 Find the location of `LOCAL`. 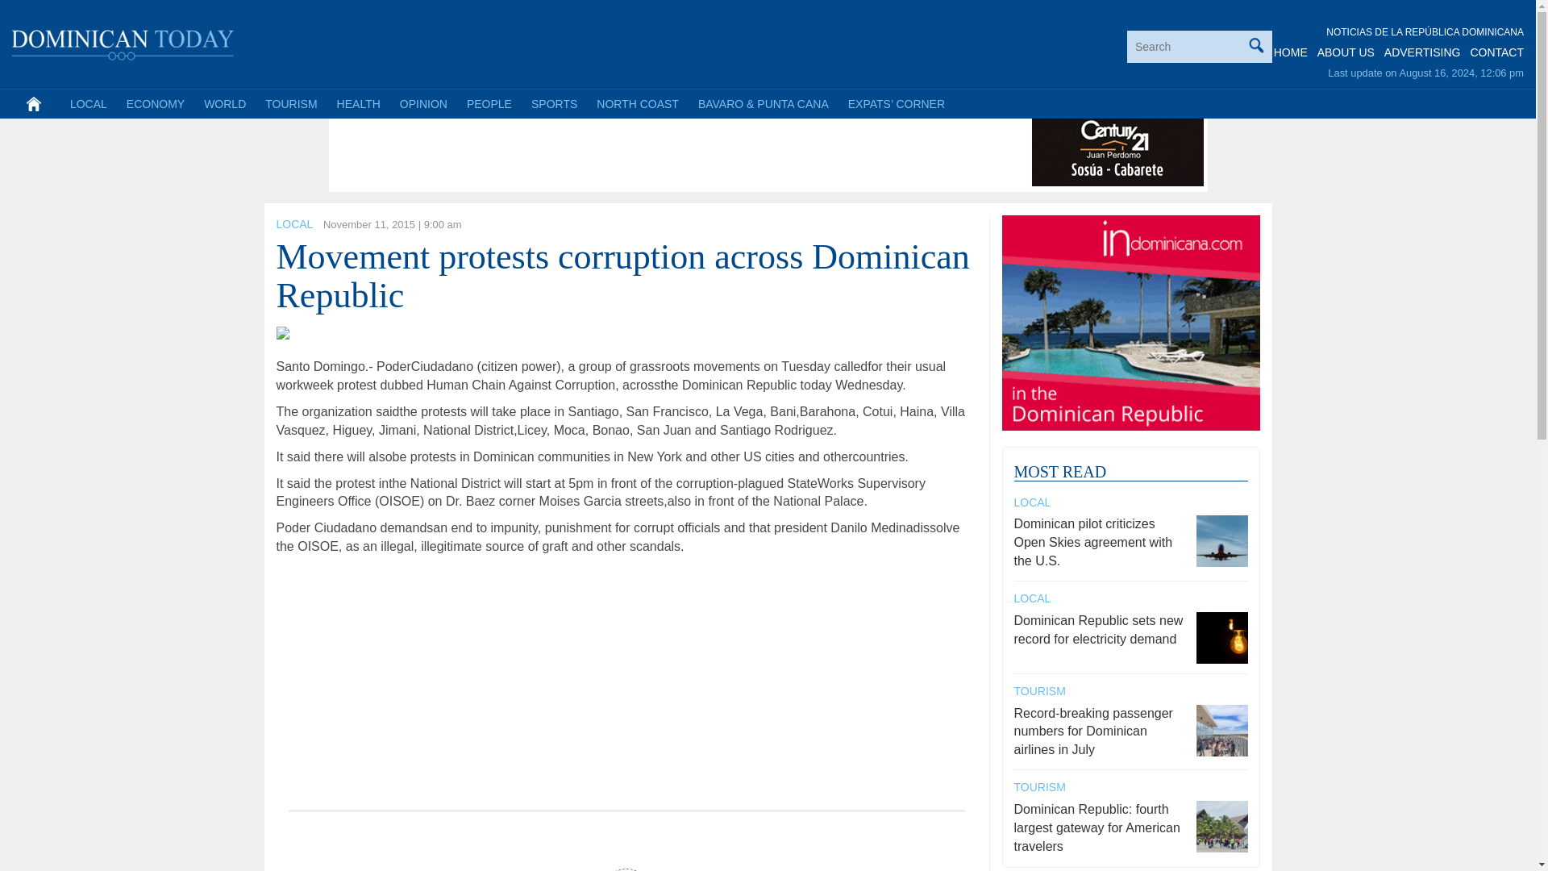

LOCAL is located at coordinates (293, 224).